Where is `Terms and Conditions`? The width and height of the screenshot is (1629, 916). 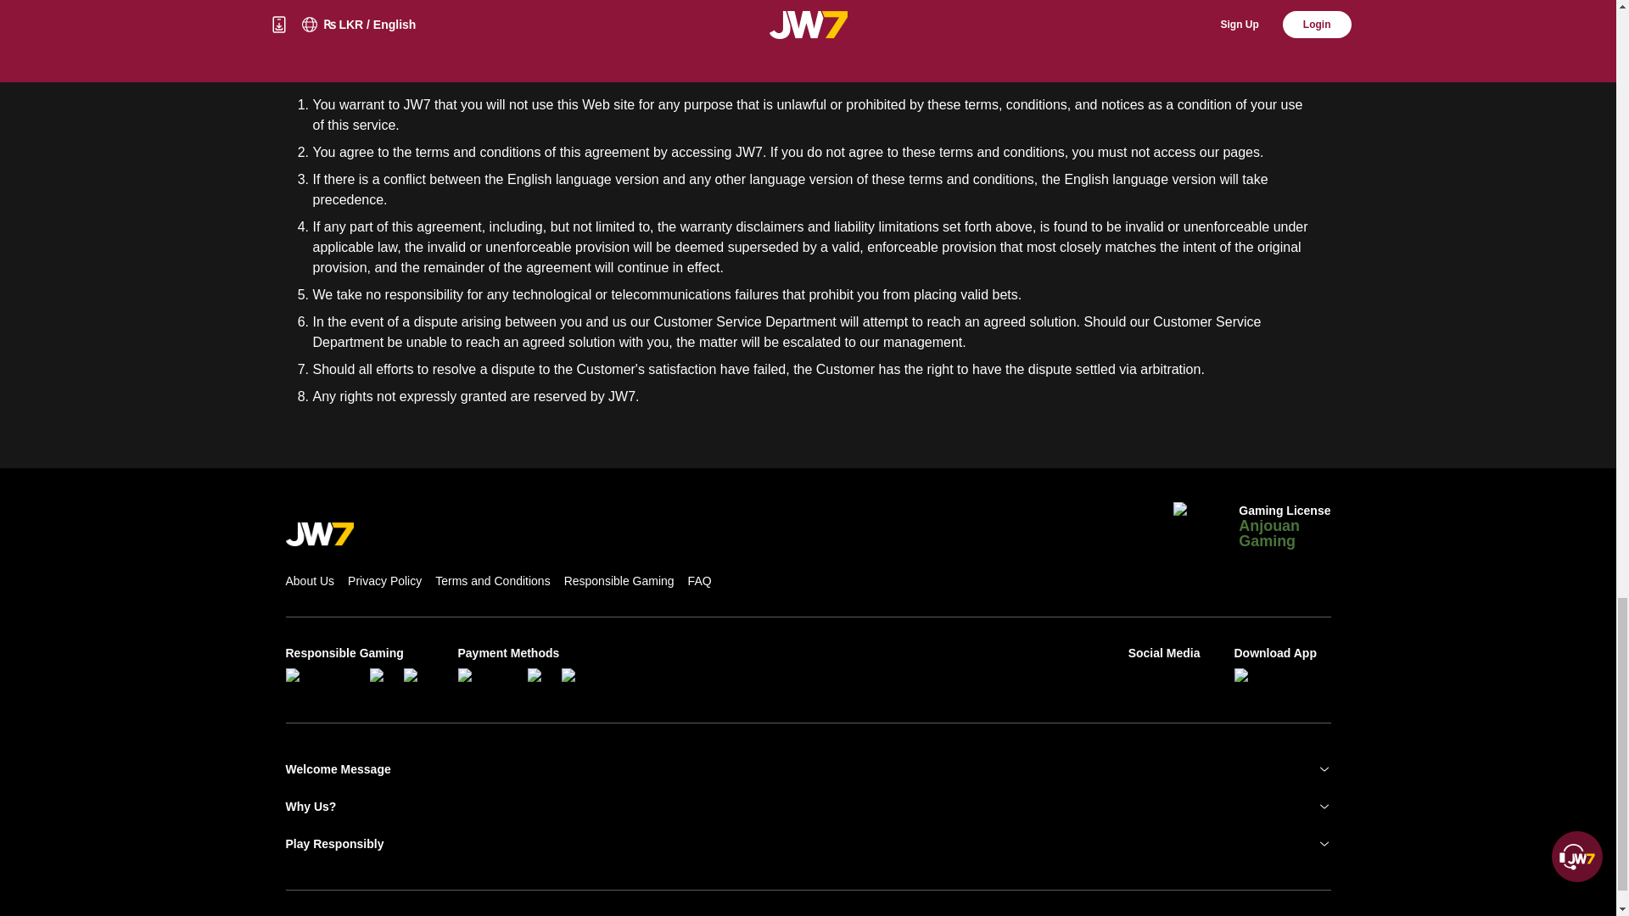
Terms and Conditions is located at coordinates (492, 581).